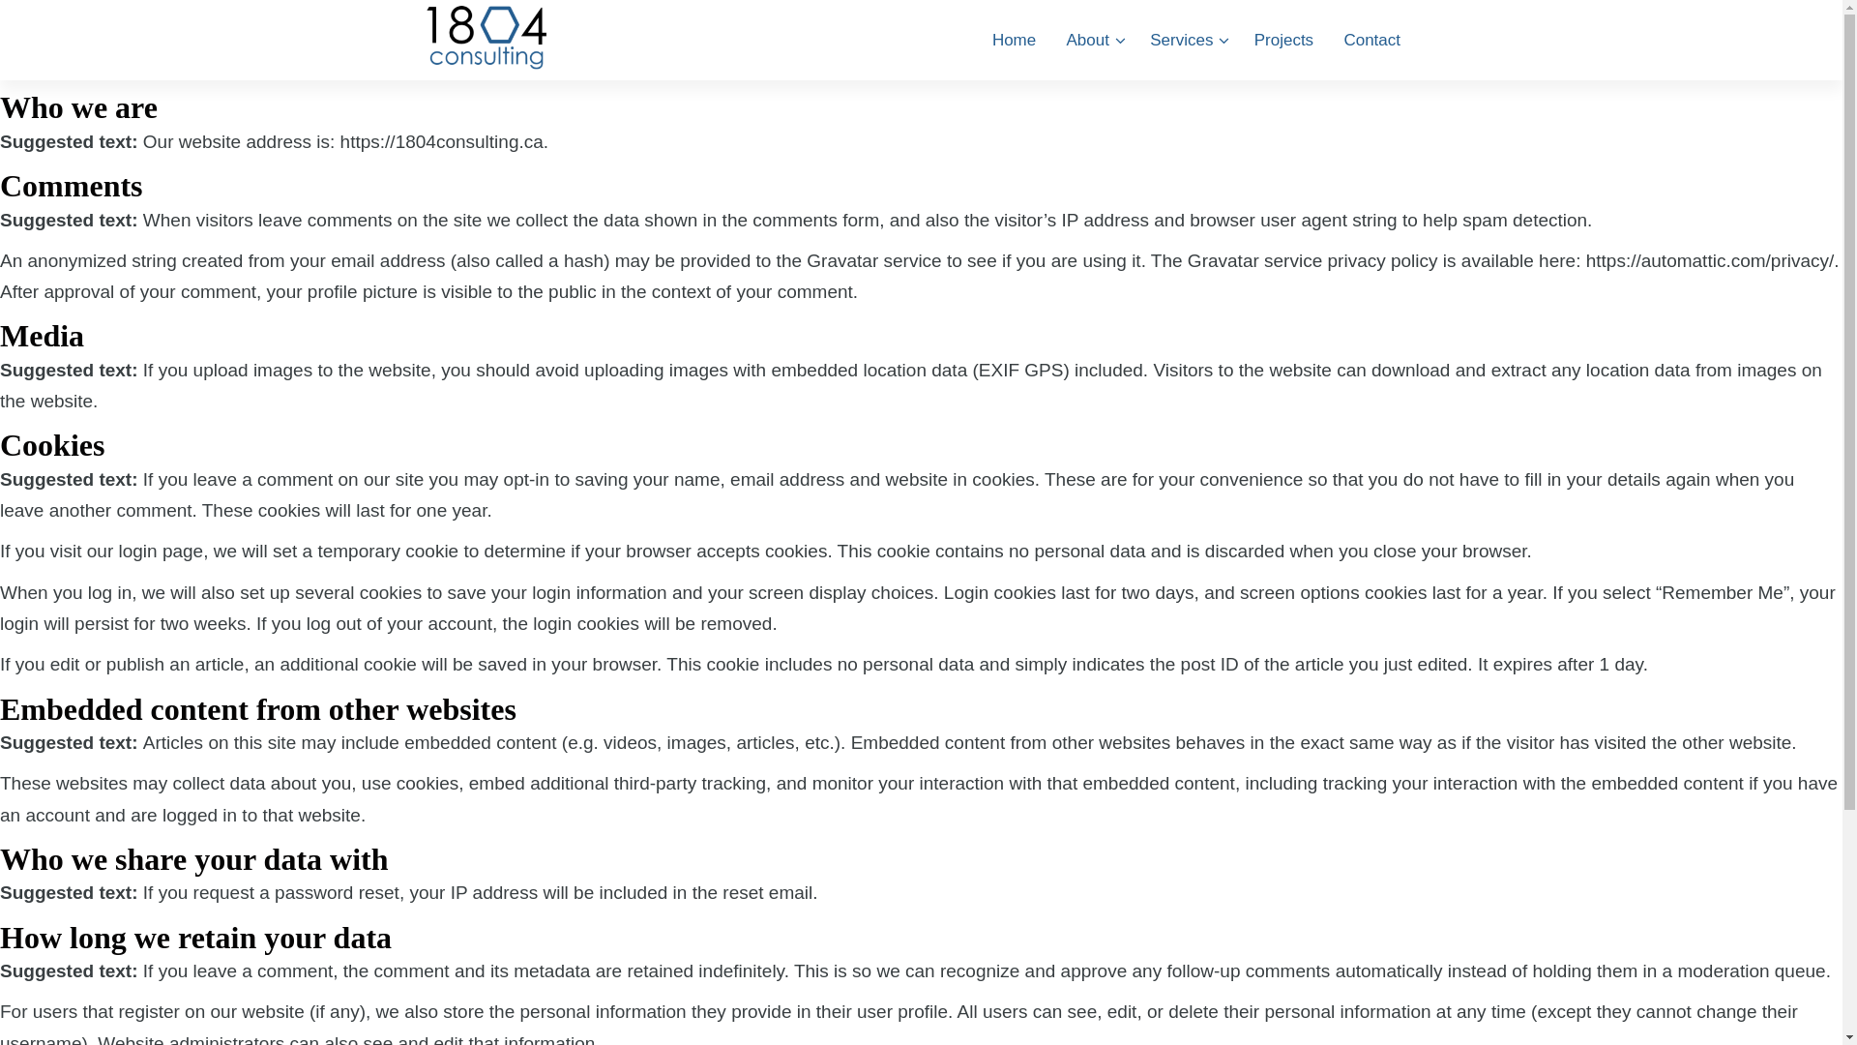  I want to click on Home, so click(1014, 41).